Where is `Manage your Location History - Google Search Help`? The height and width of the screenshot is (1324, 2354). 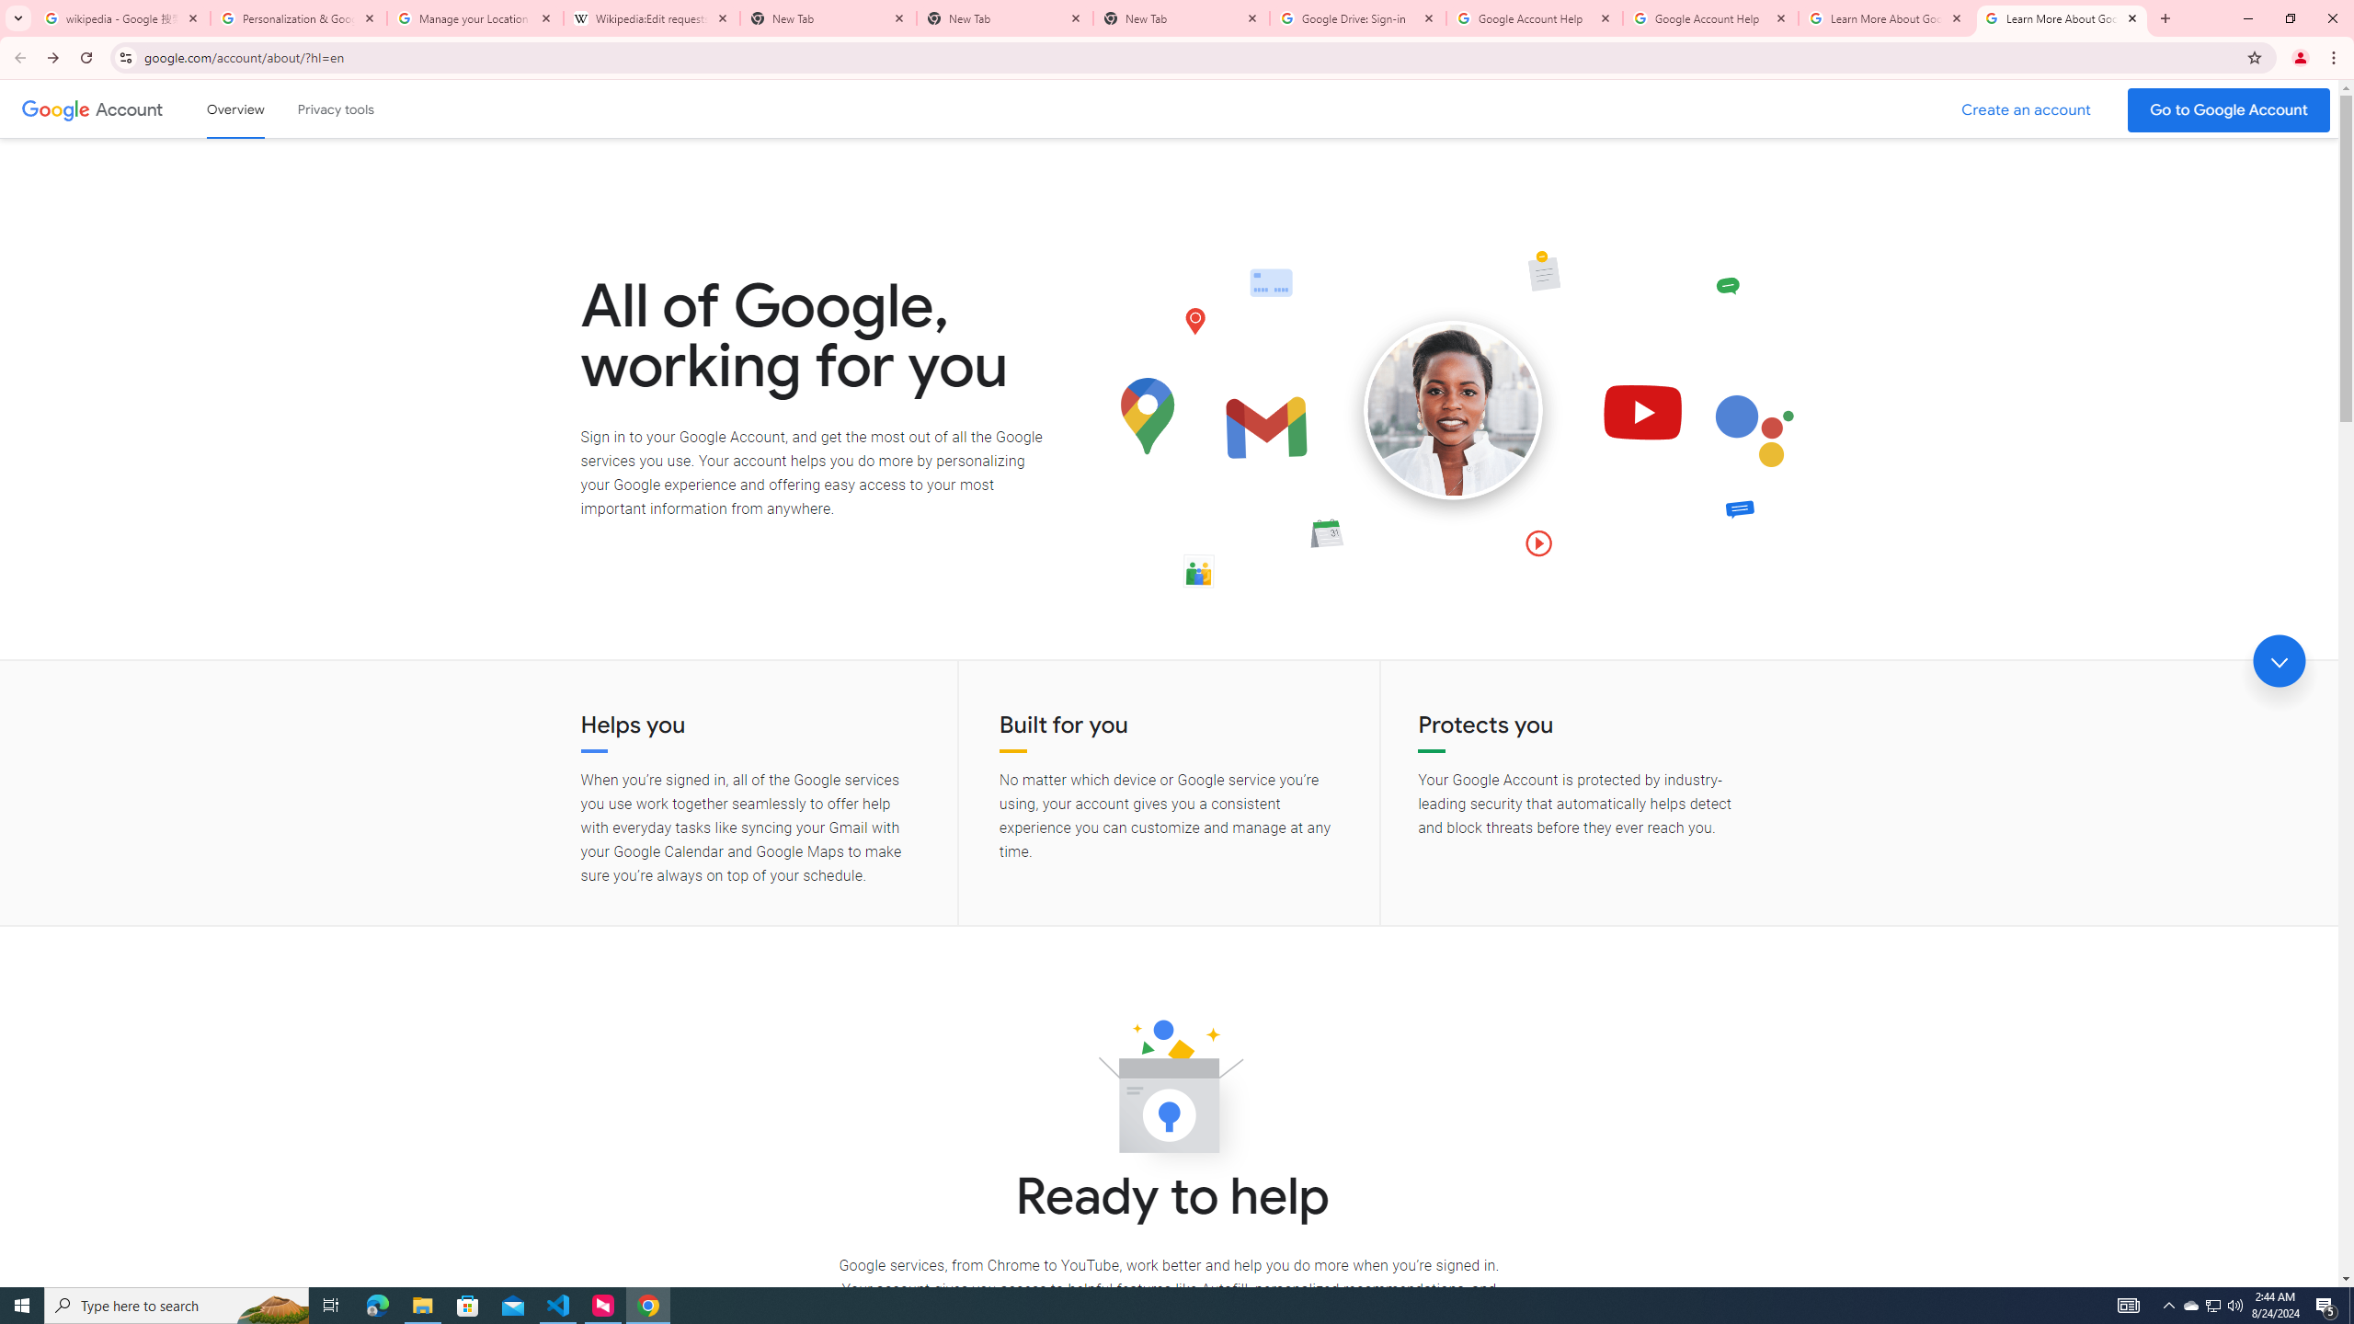 Manage your Location History - Google Search Help is located at coordinates (475, 18).